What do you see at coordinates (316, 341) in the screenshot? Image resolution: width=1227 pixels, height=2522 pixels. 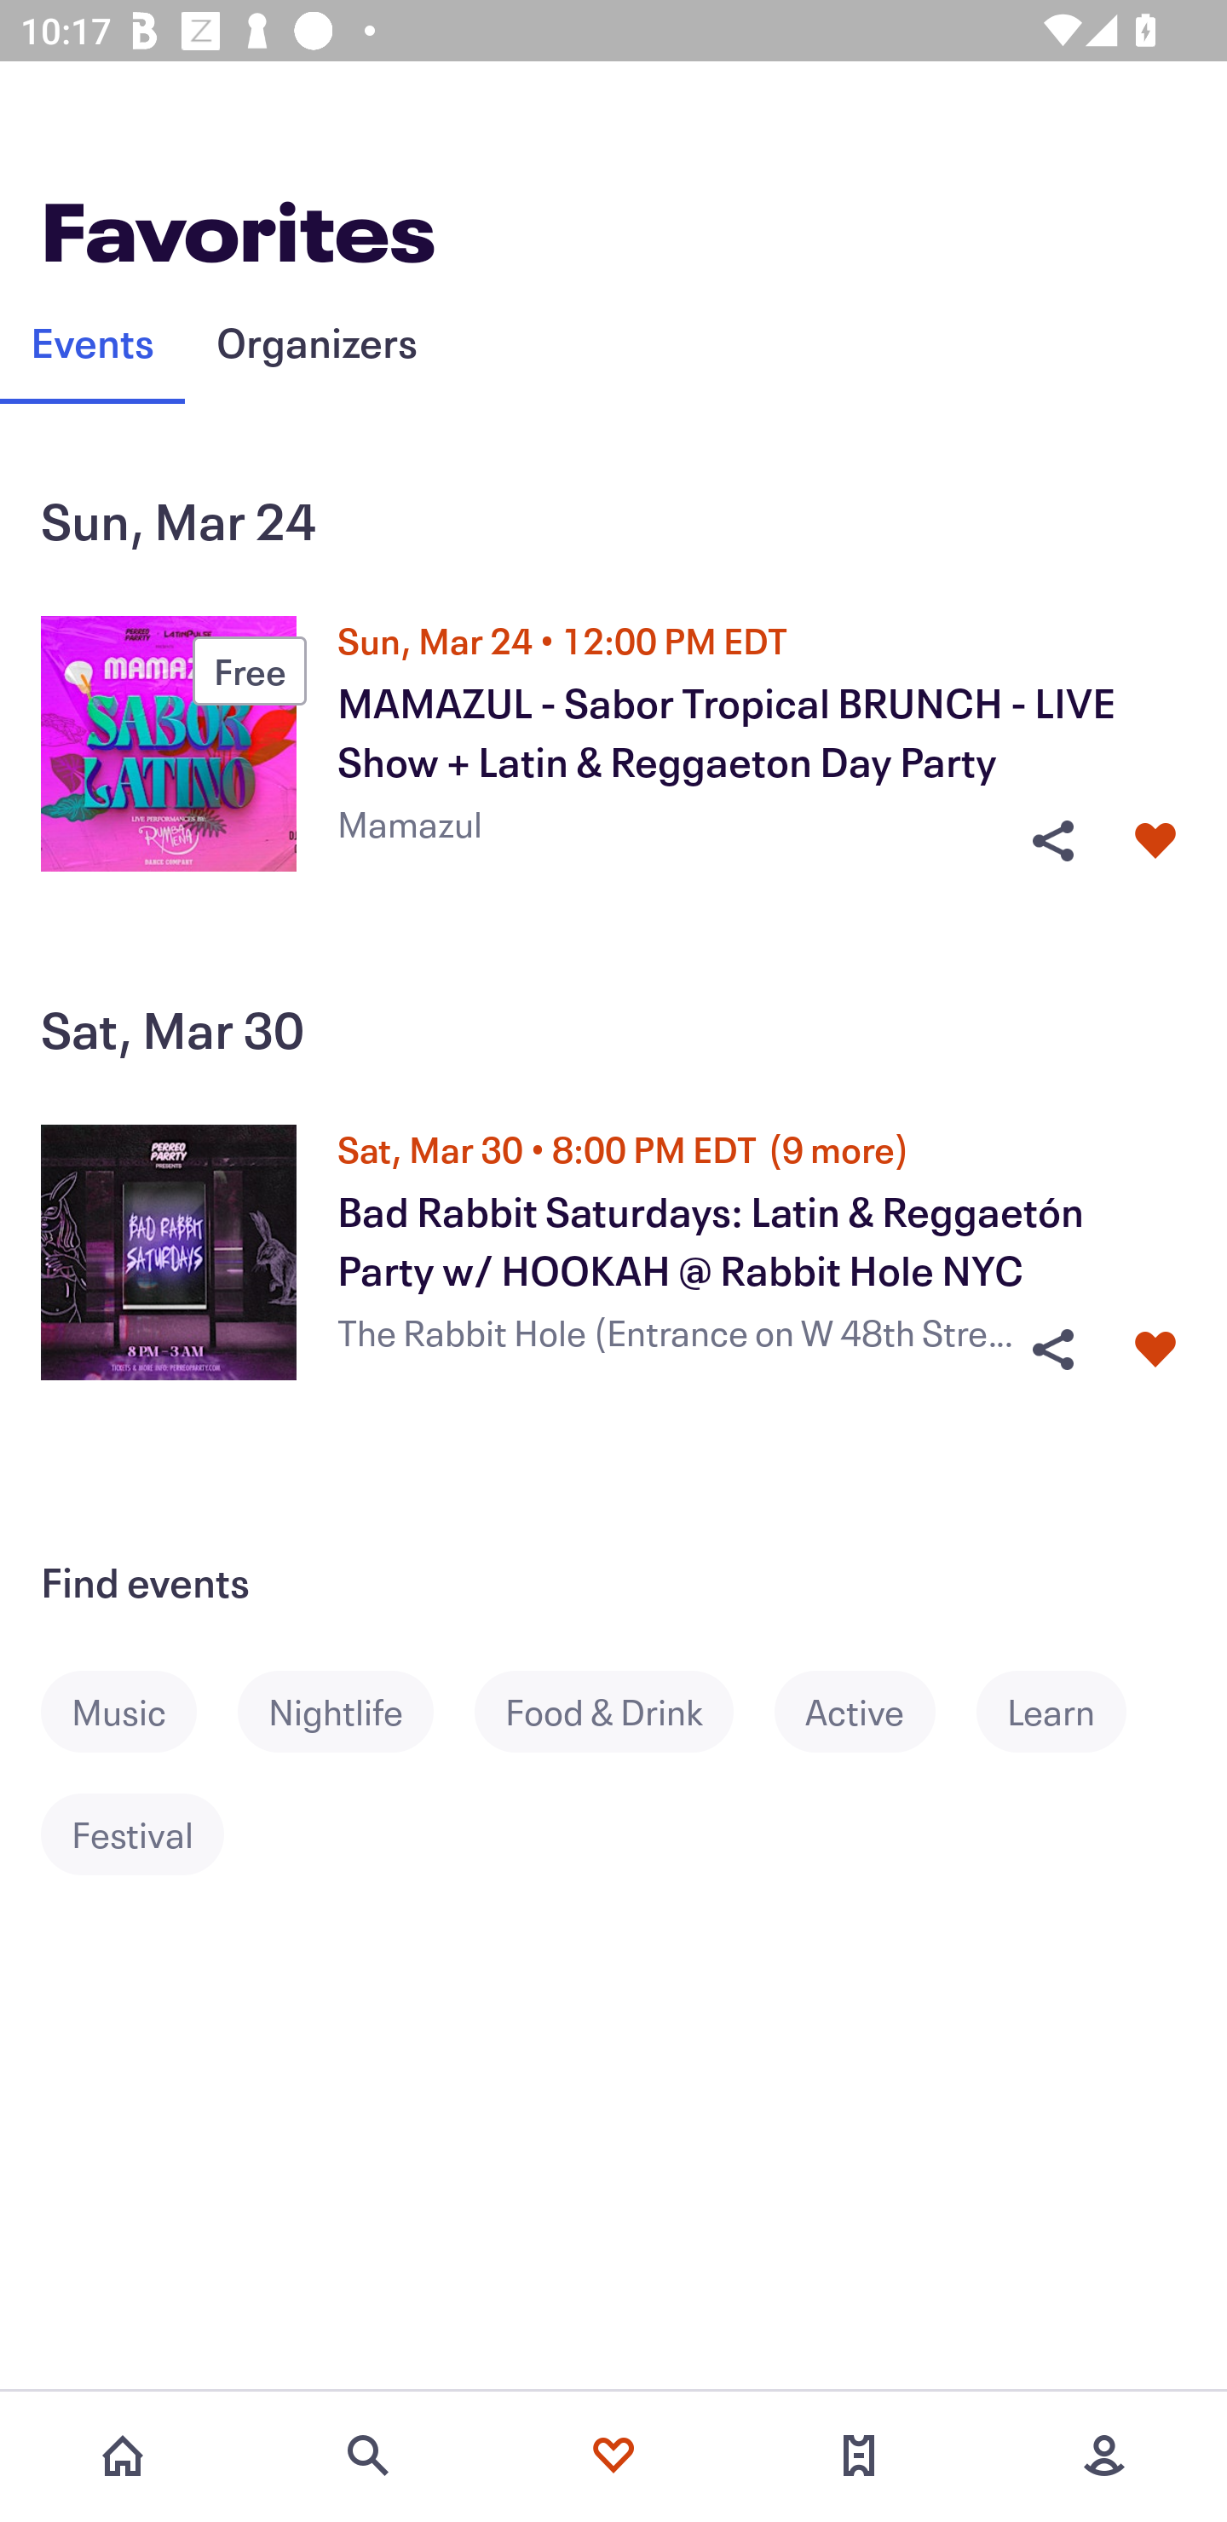 I see `Organizers` at bounding box center [316, 341].